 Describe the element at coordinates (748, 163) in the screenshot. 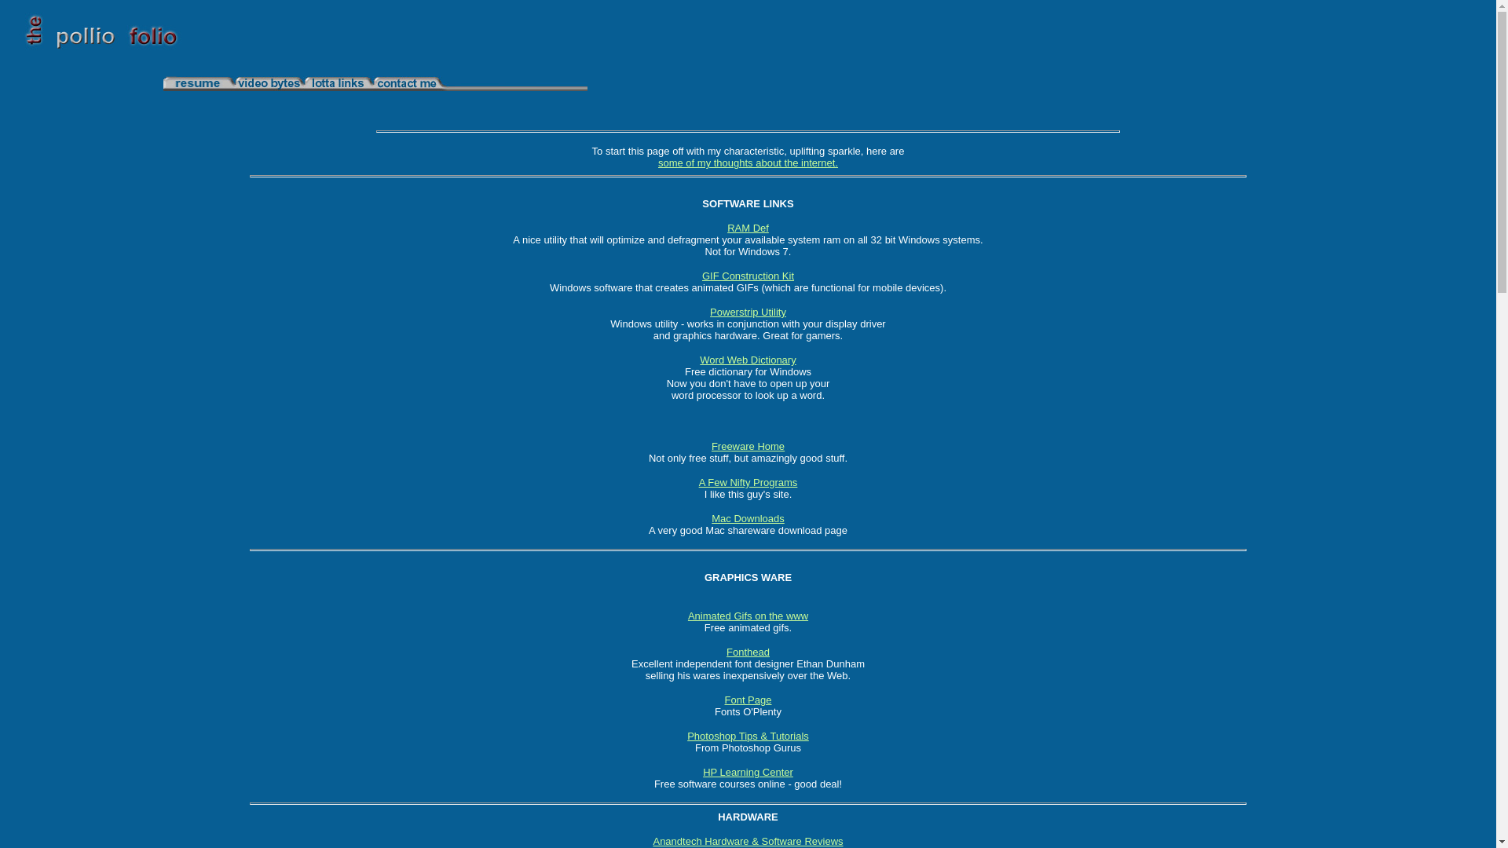

I see `some of my thoughts about the internet.` at that location.